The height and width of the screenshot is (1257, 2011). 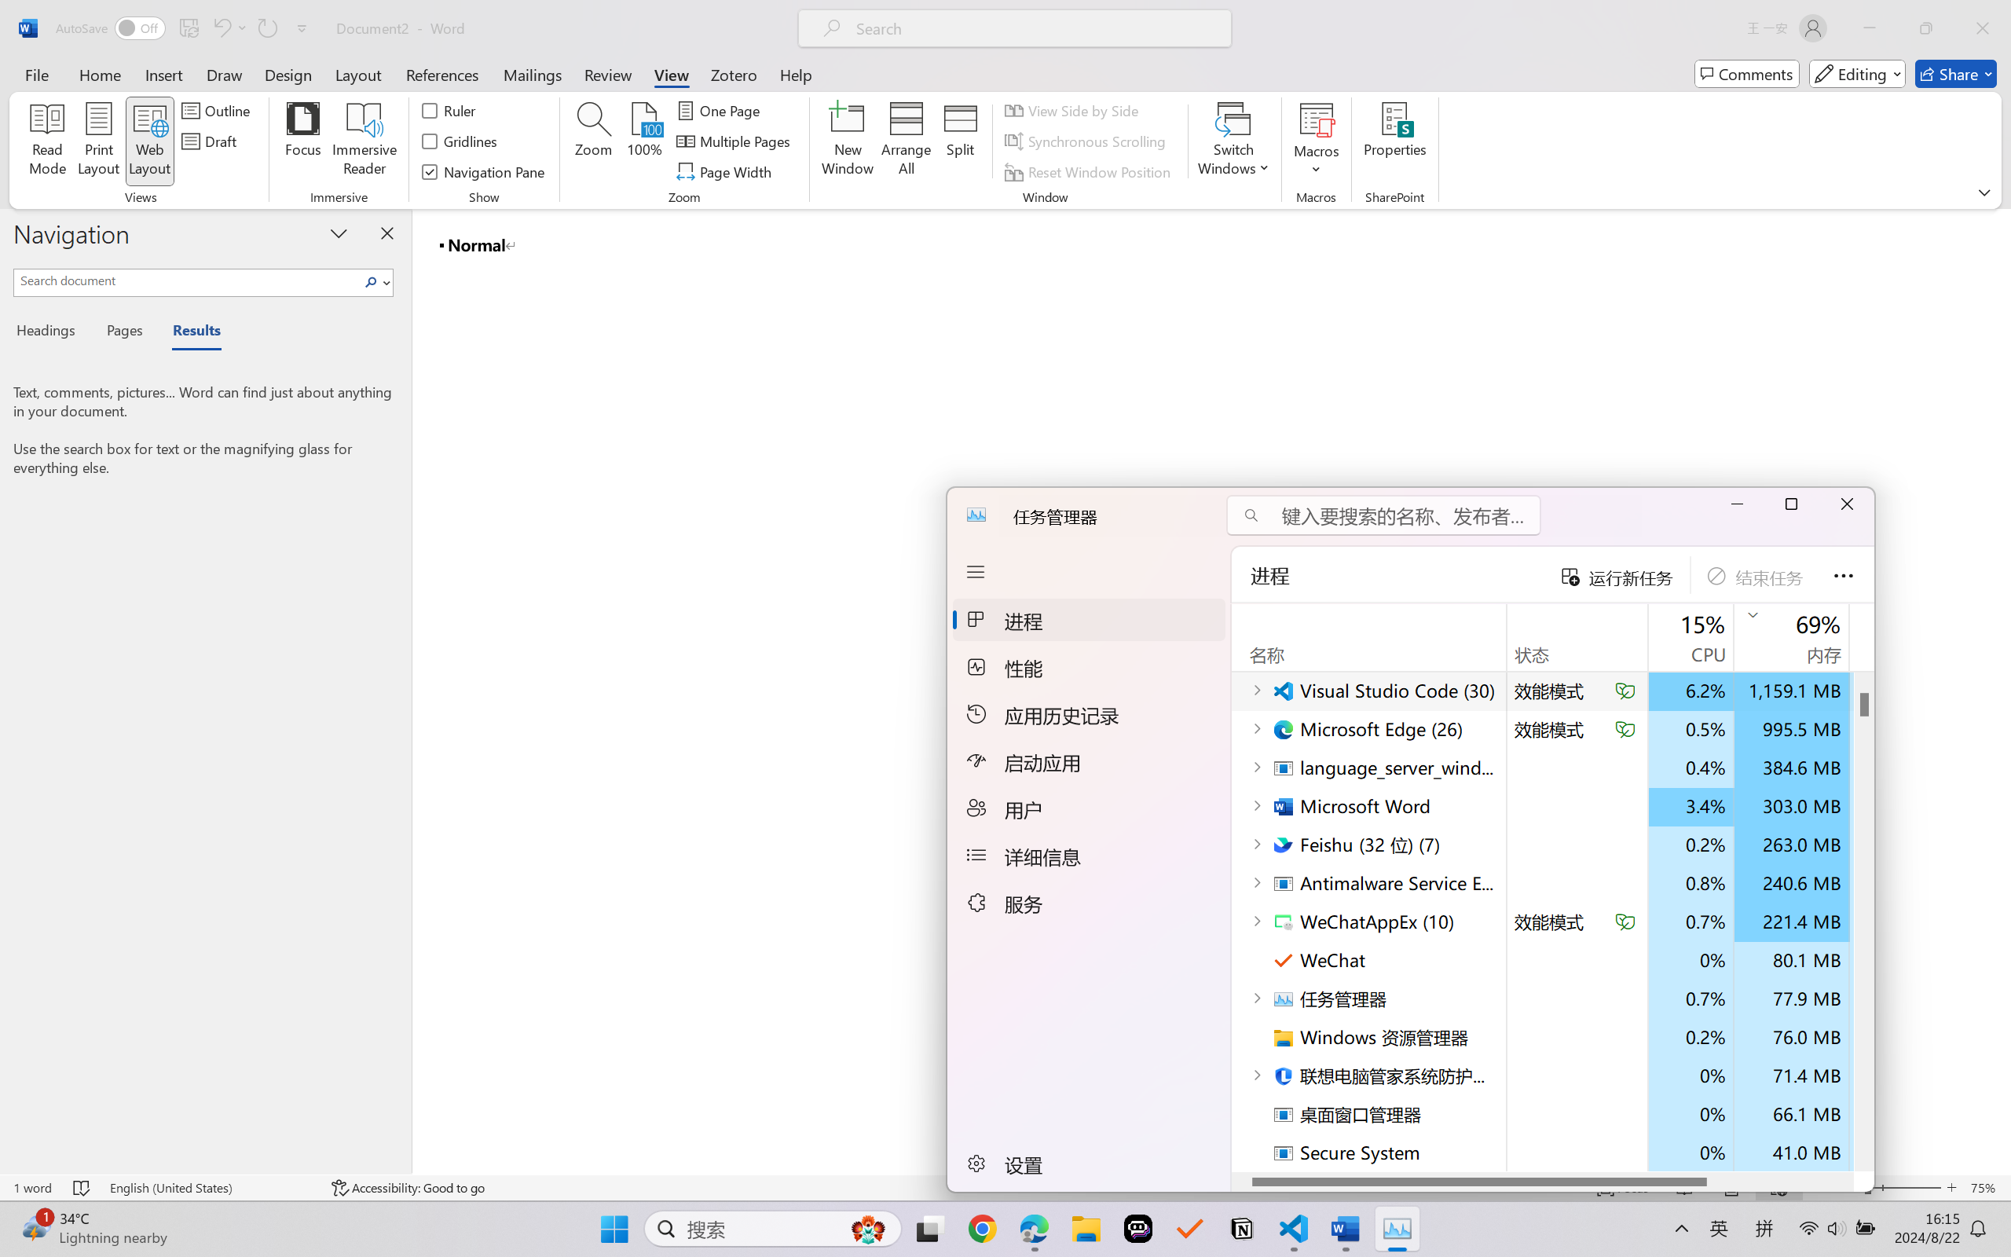 I want to click on Search document, so click(x=187, y=280).